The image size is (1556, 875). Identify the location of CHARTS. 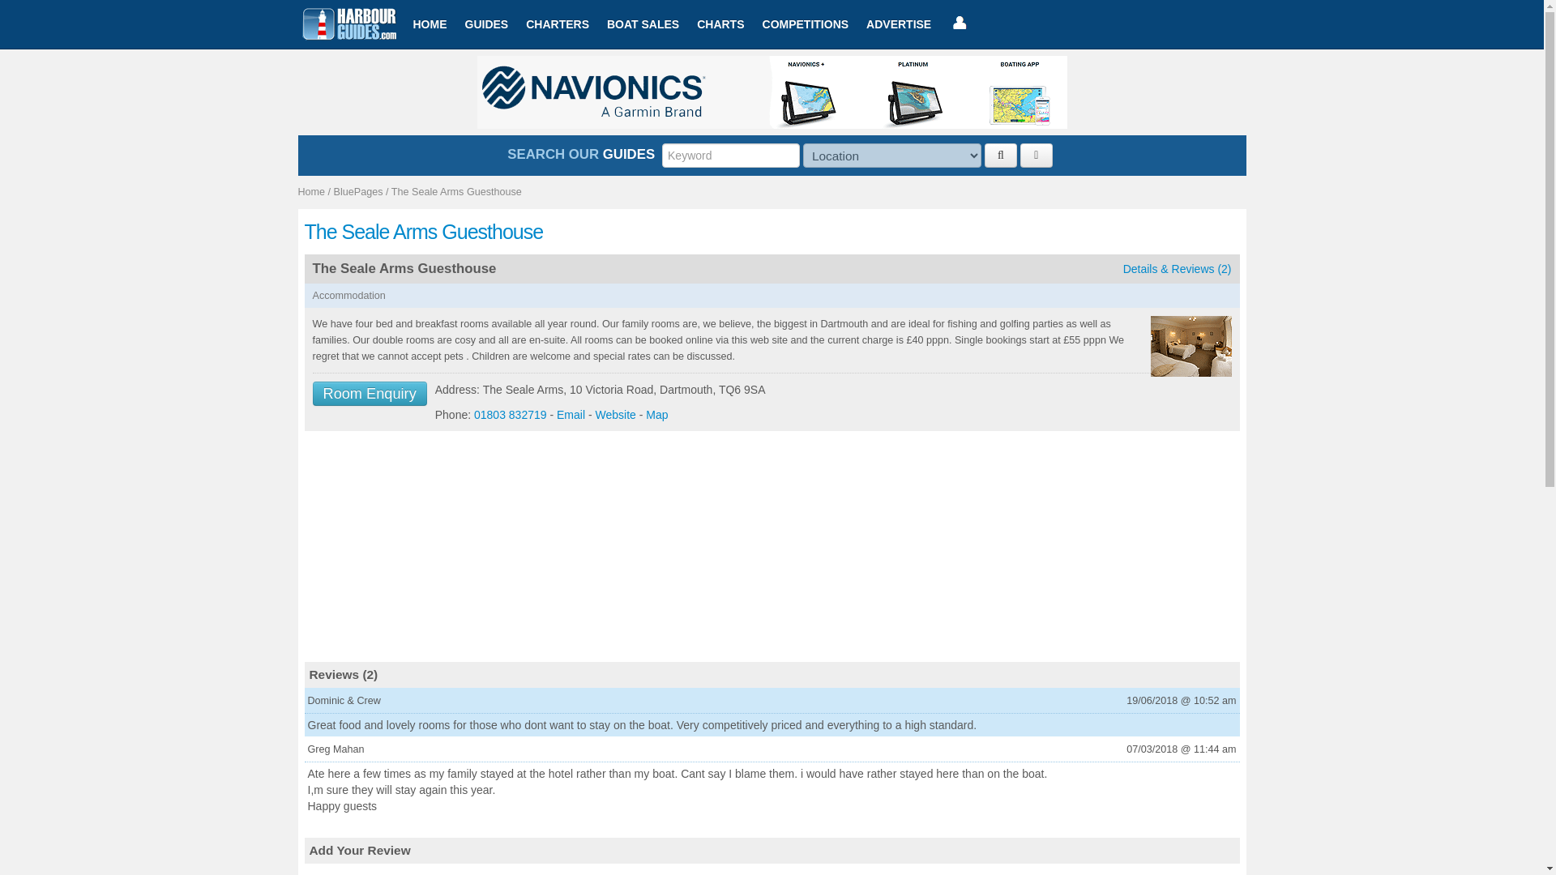
(720, 24).